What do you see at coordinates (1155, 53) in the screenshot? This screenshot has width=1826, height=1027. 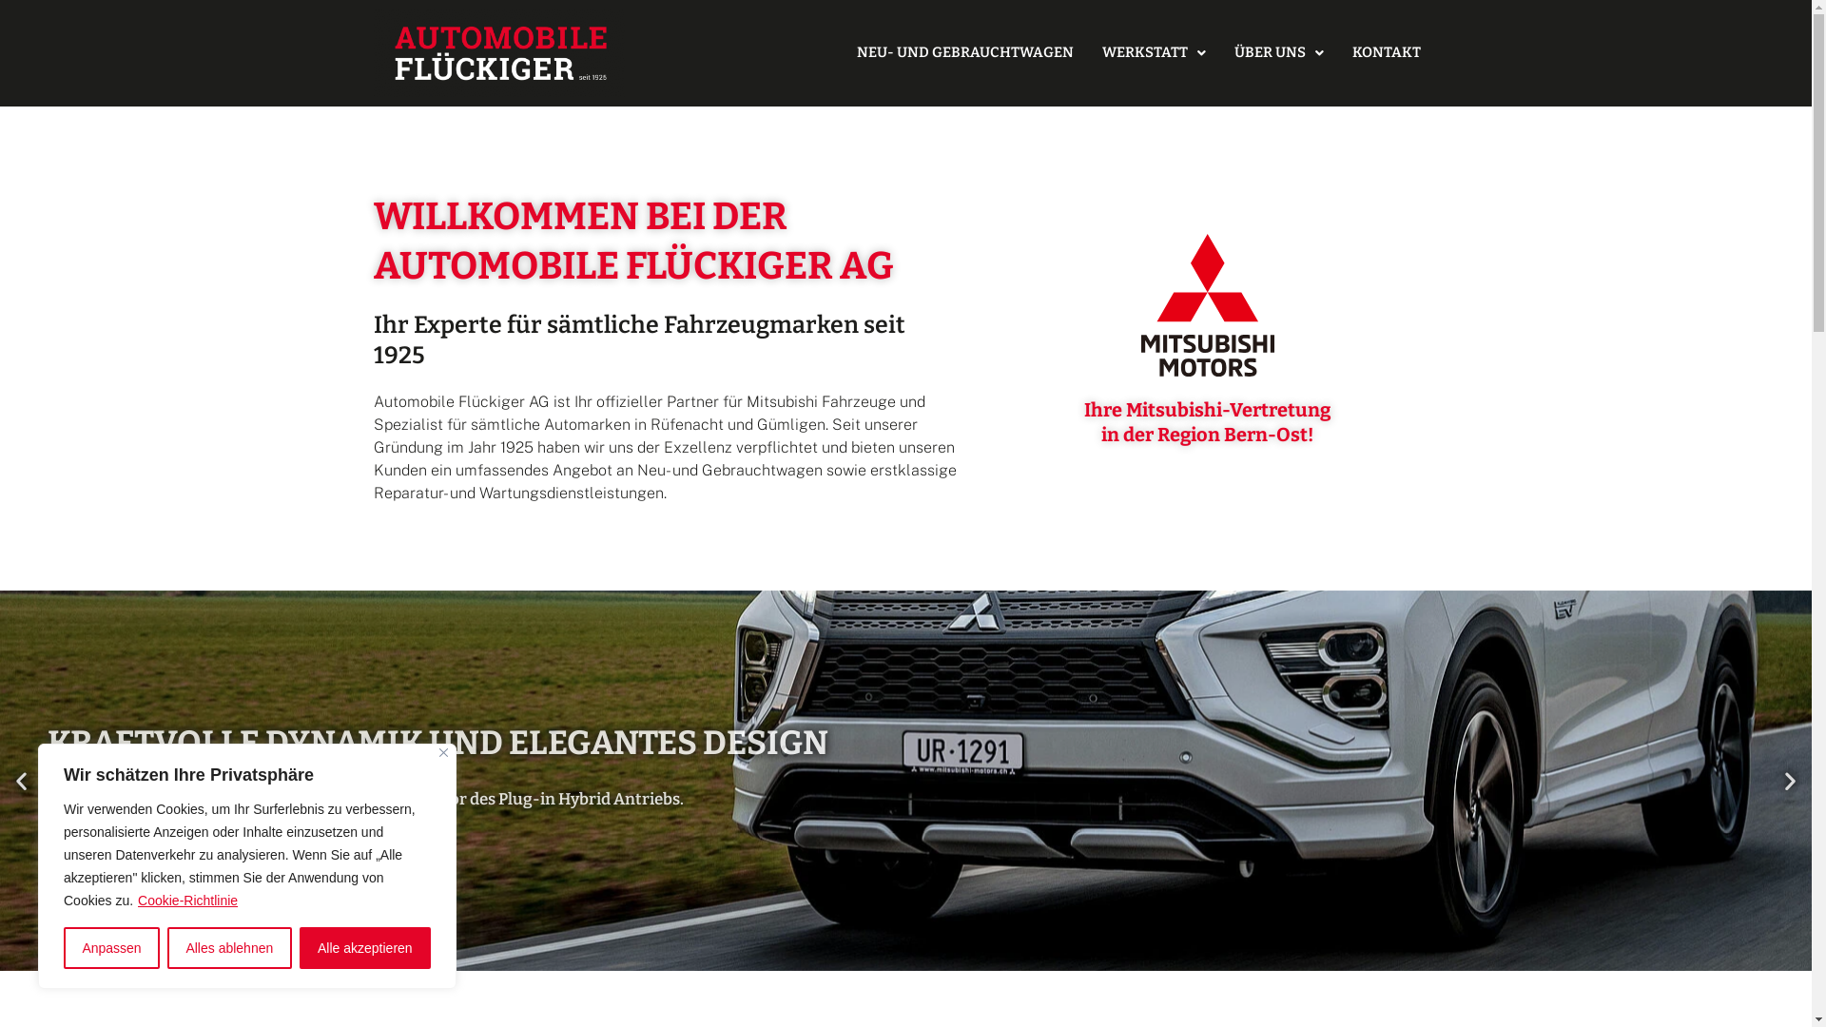 I see `WERKSTATT` at bounding box center [1155, 53].